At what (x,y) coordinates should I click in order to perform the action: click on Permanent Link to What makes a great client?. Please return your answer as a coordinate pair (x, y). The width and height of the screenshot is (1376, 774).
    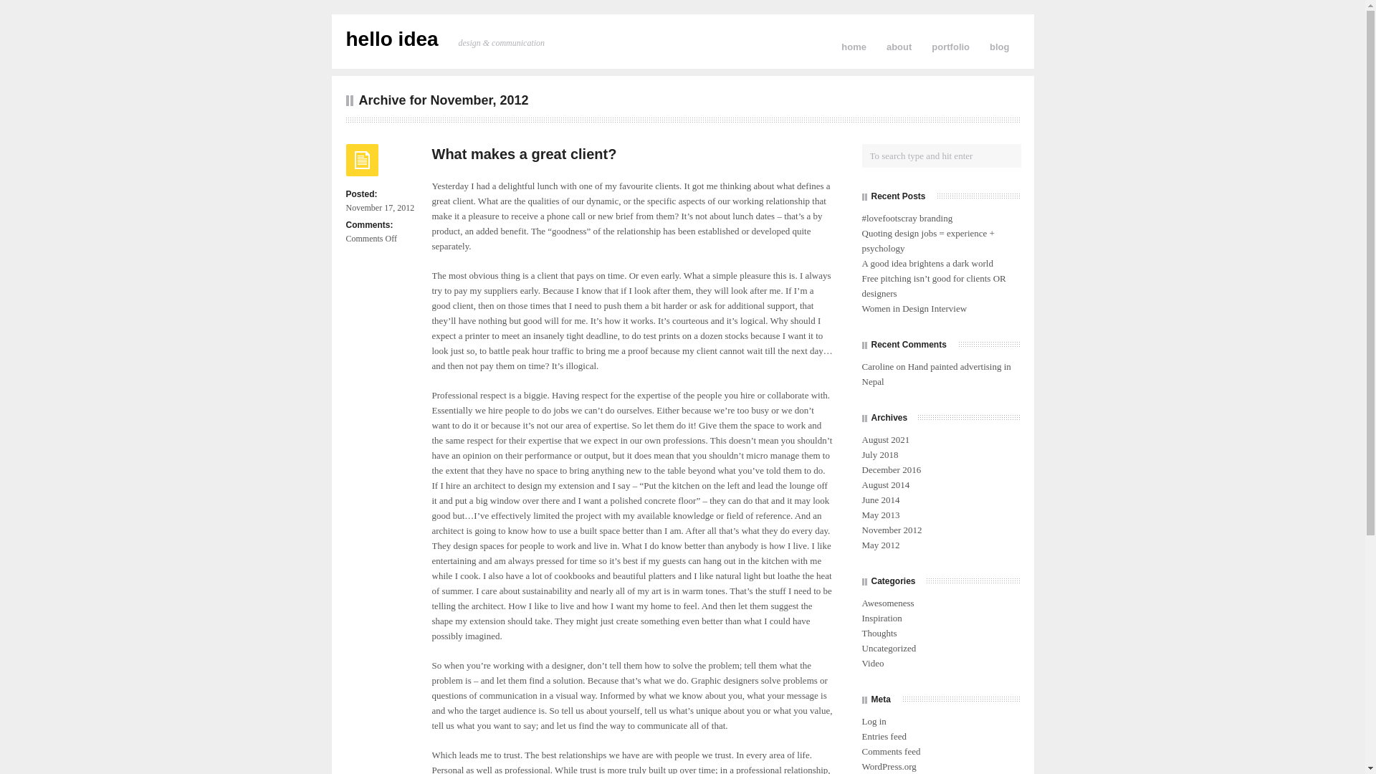
    Looking at the image, I should click on (525, 153).